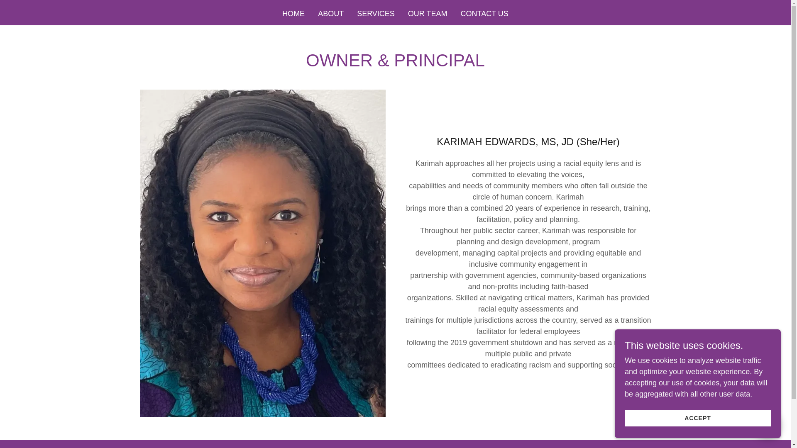 This screenshot has width=797, height=448. Describe the element at coordinates (697, 418) in the screenshot. I see `ACCEPT` at that location.